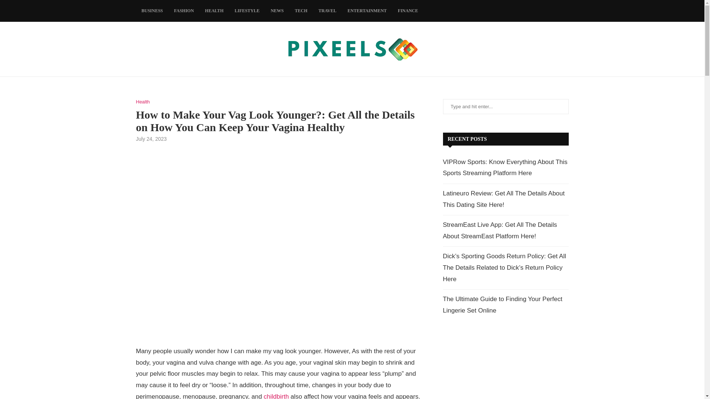  Describe the element at coordinates (143, 102) in the screenshot. I see `Health` at that location.